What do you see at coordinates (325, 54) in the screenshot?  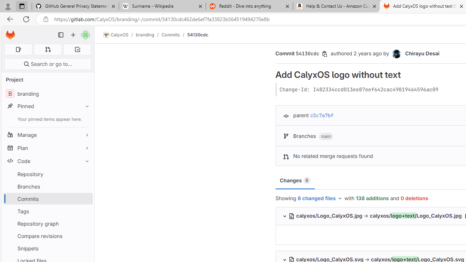 I see `Copy commit SHA` at bounding box center [325, 54].